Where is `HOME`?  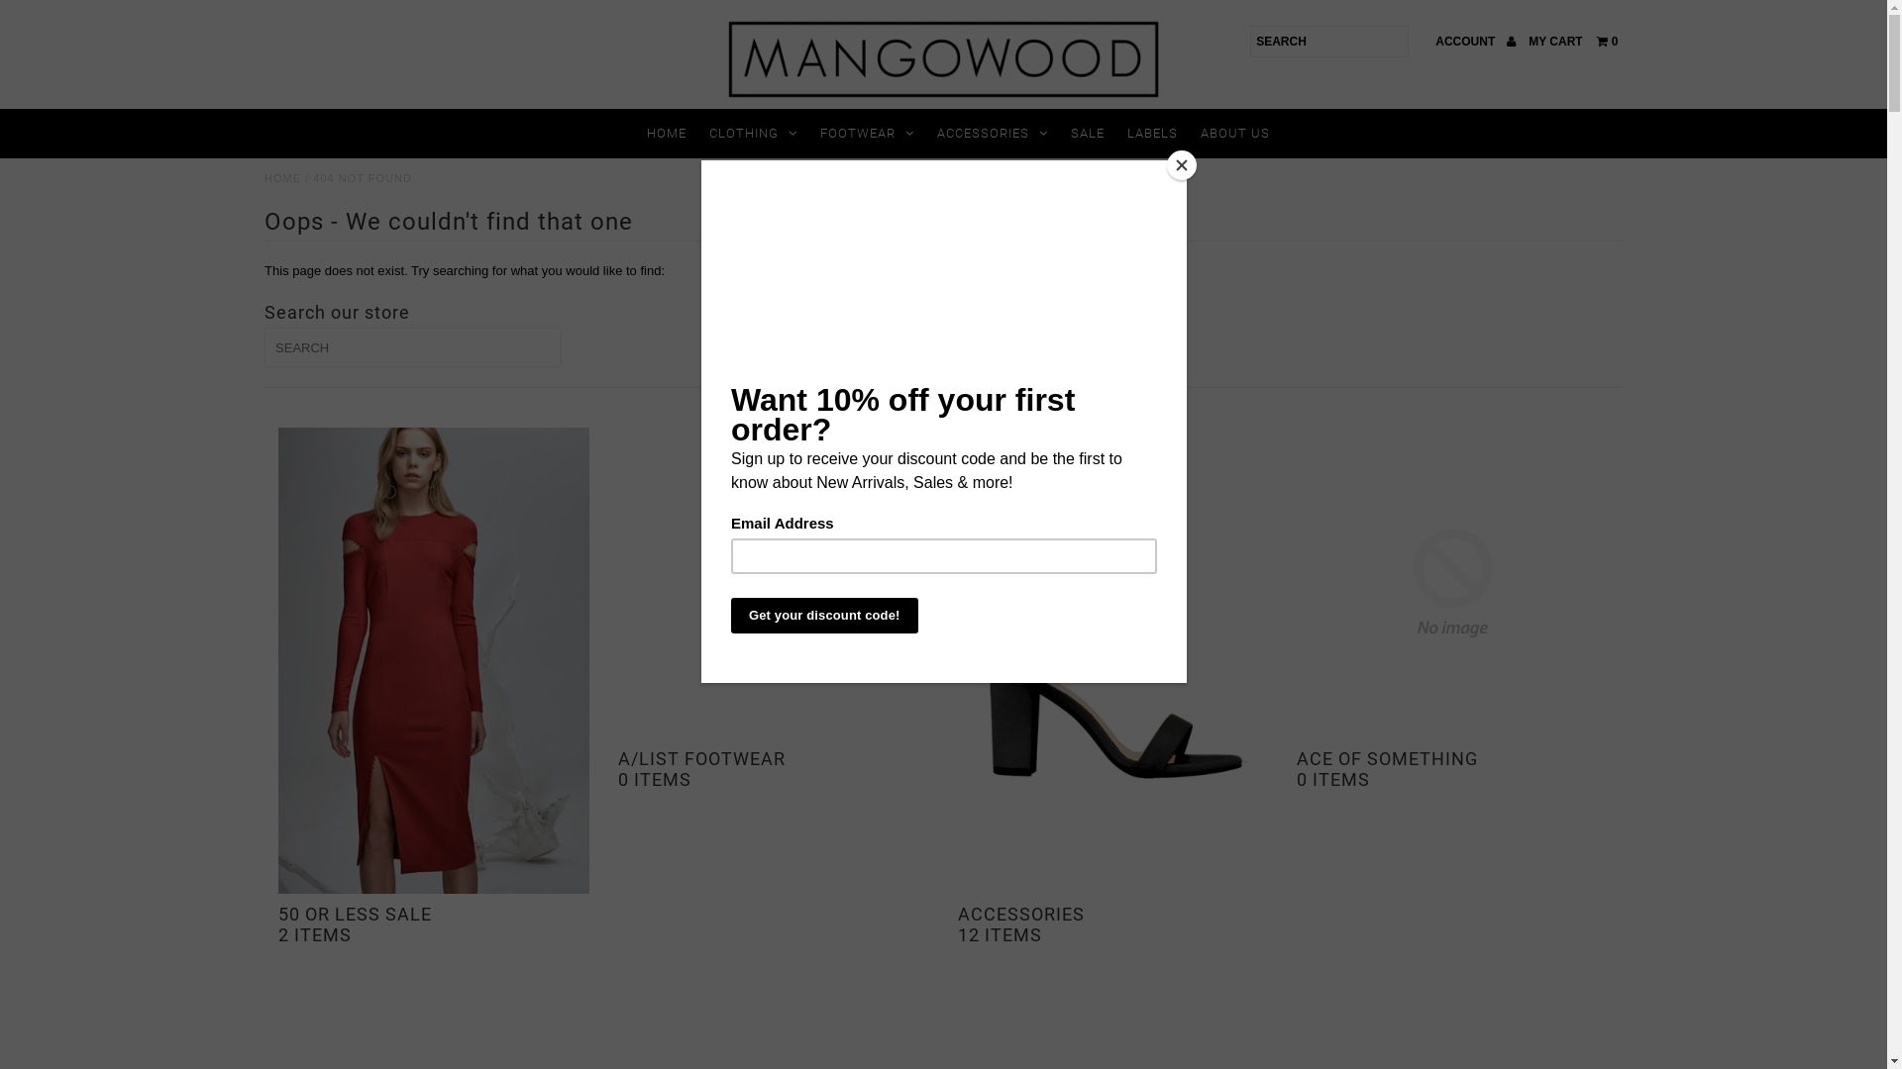
HOME is located at coordinates (667, 134).